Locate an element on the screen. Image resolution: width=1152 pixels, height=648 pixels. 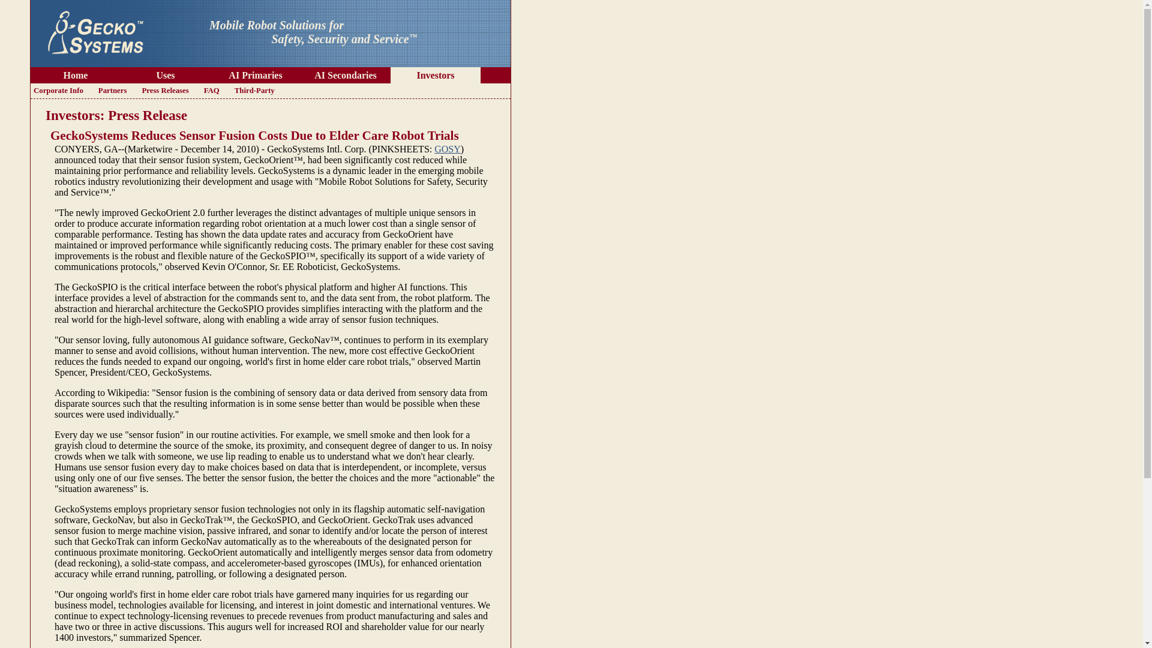
Home is located at coordinates (76, 74).